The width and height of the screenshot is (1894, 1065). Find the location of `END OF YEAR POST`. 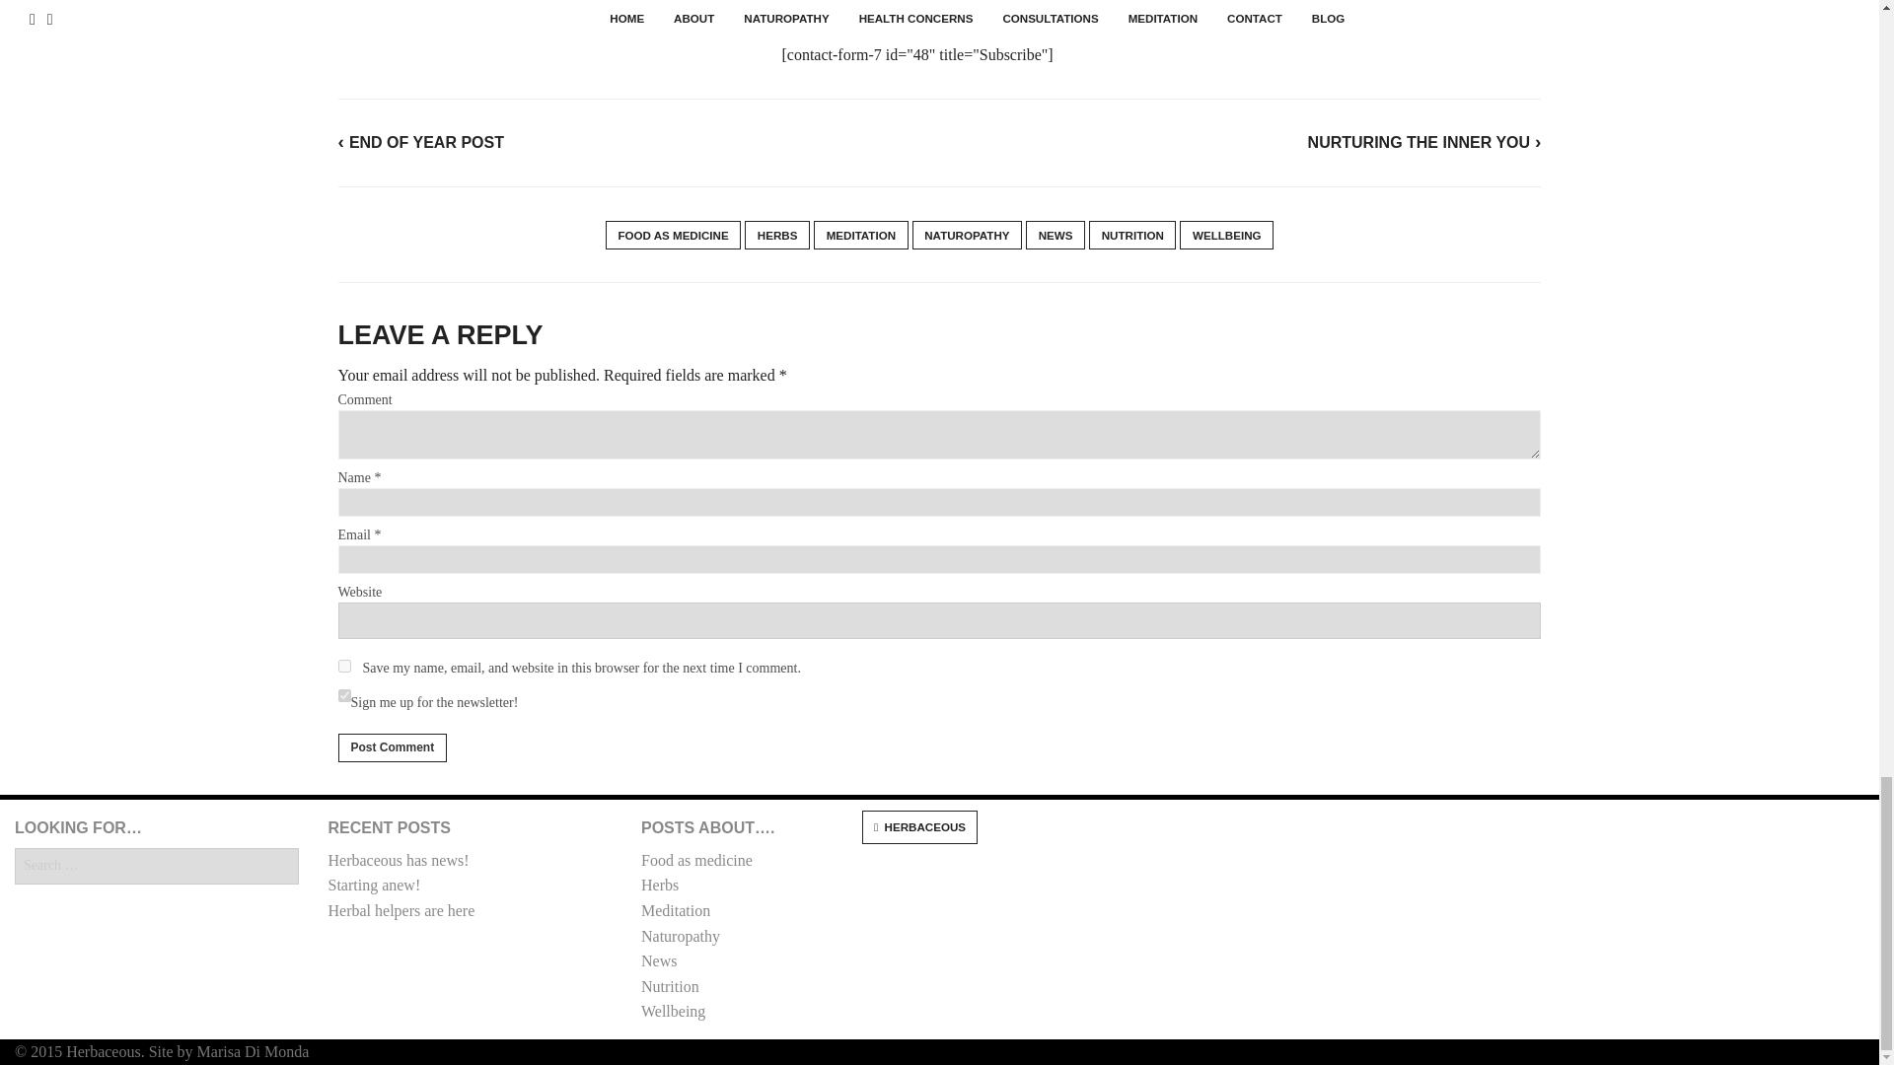

END OF YEAR POST is located at coordinates (420, 142).